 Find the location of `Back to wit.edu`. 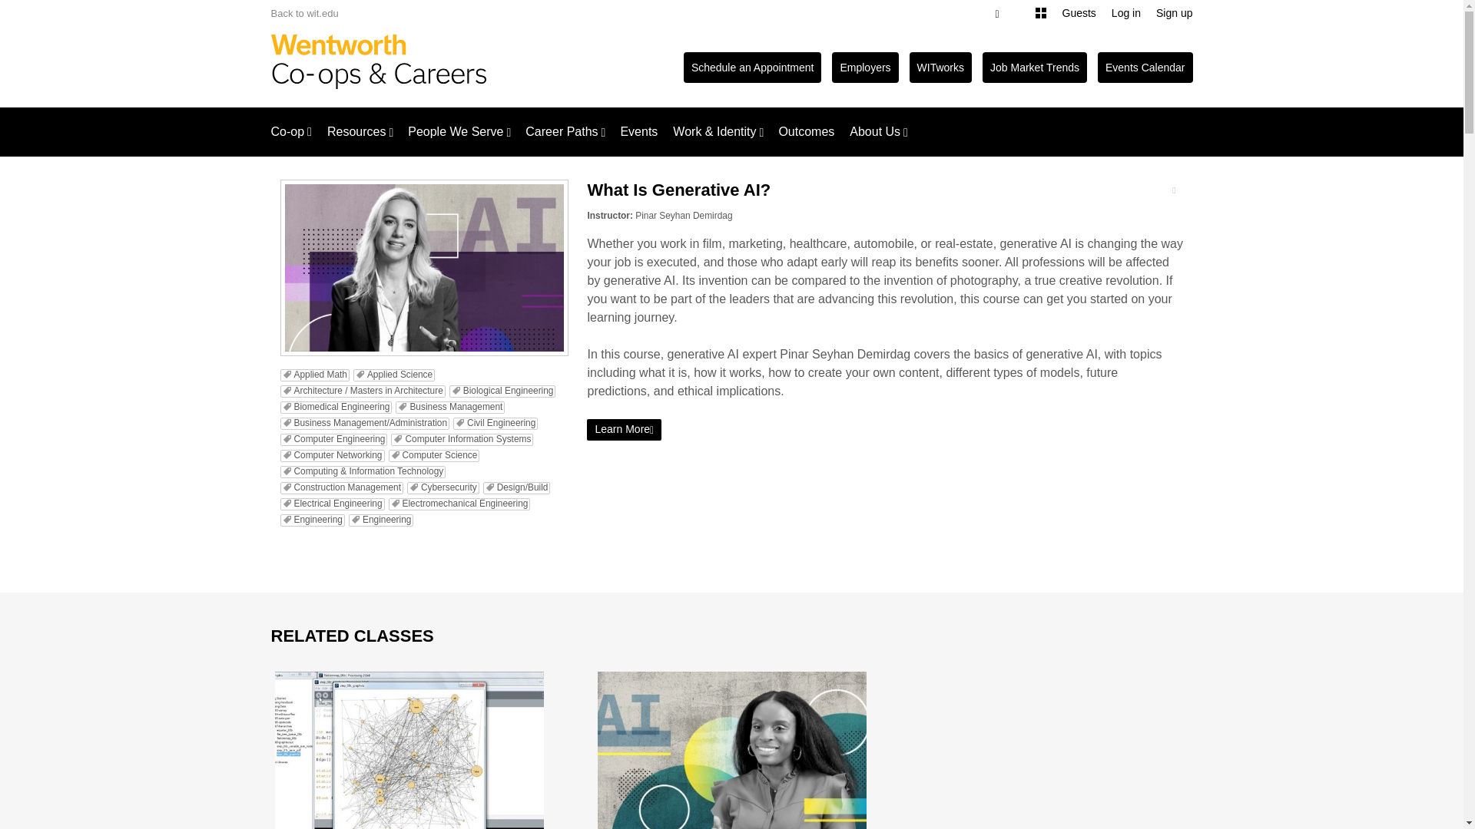

Back to wit.edu is located at coordinates (303, 12).